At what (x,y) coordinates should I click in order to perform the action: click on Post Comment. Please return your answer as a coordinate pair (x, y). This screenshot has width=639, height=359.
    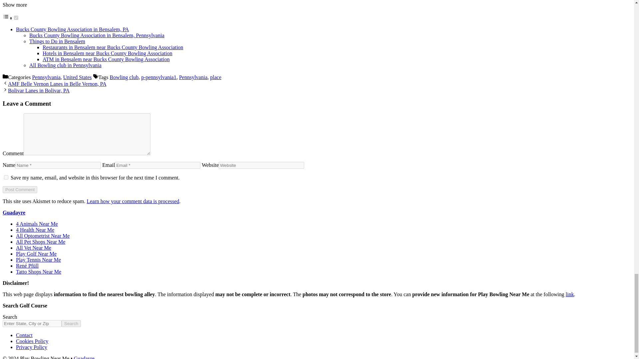
    Looking at the image, I should click on (20, 189).